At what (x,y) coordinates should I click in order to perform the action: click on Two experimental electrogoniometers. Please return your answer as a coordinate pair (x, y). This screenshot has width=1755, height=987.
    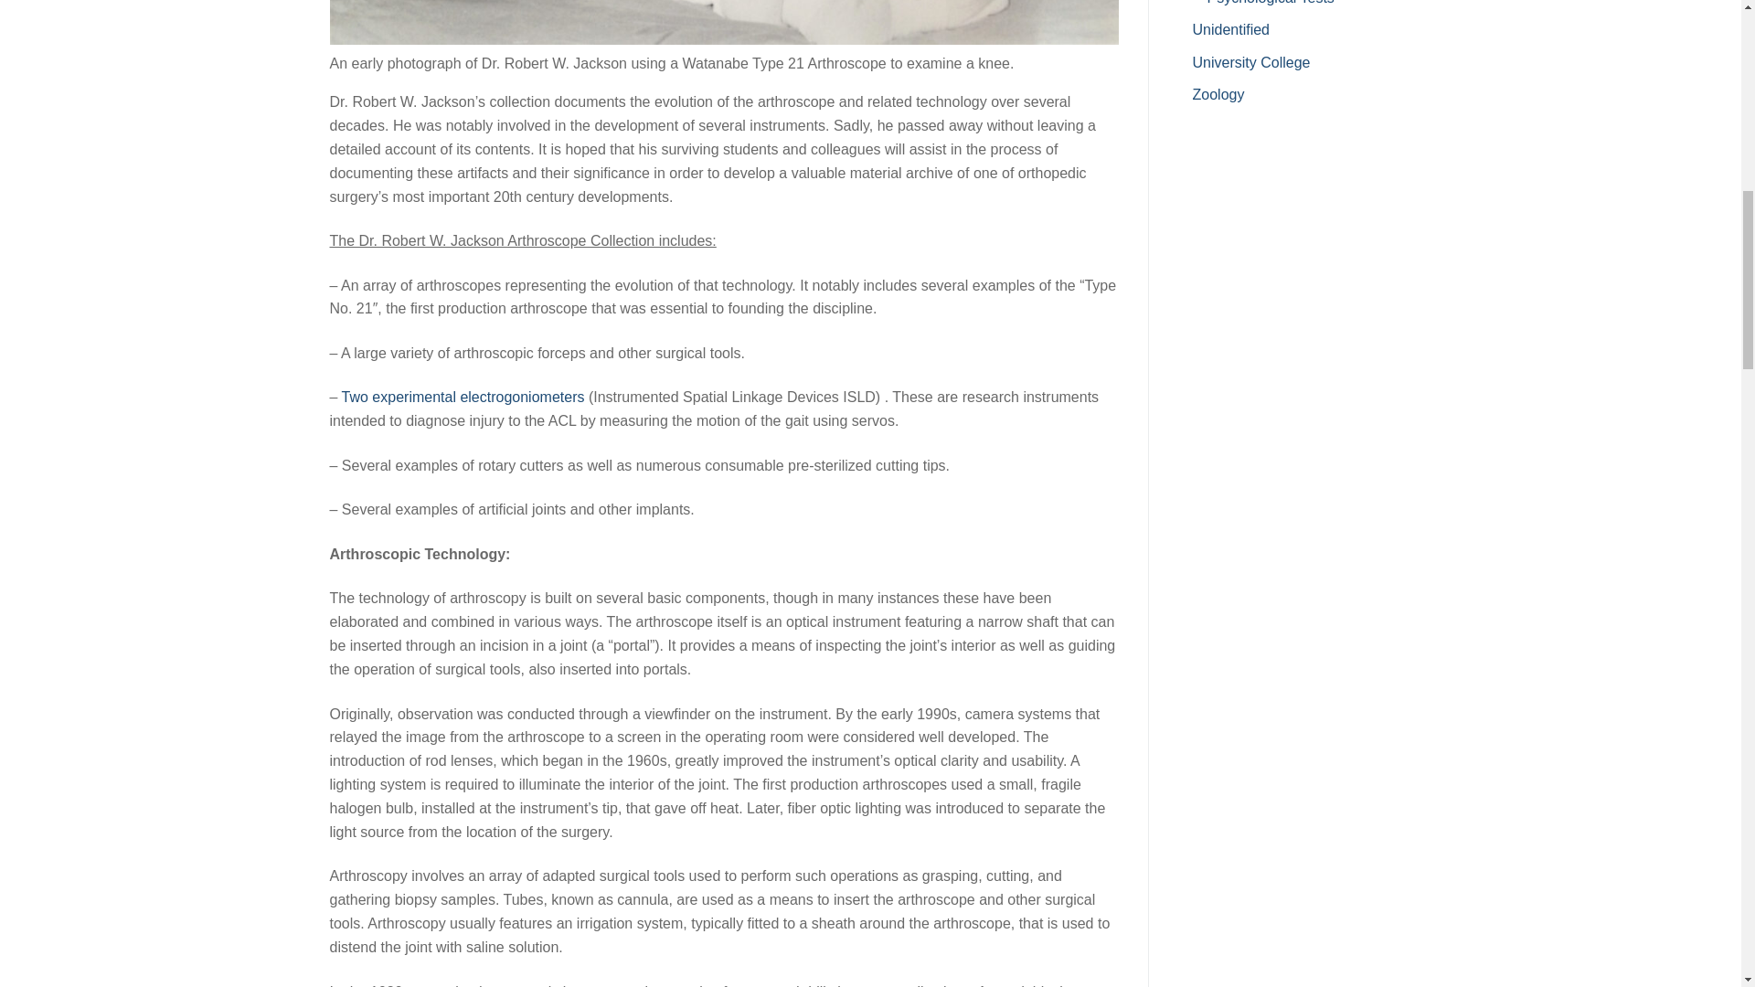
    Looking at the image, I should click on (463, 397).